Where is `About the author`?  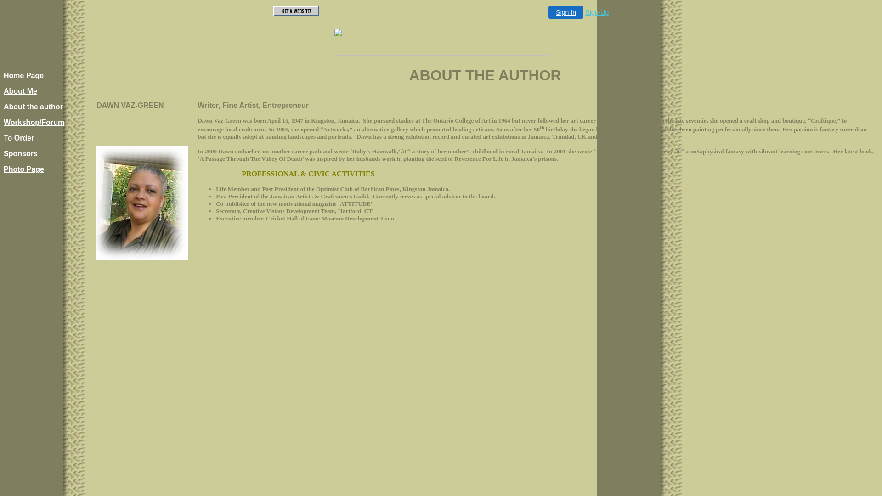
About the author is located at coordinates (33, 107).